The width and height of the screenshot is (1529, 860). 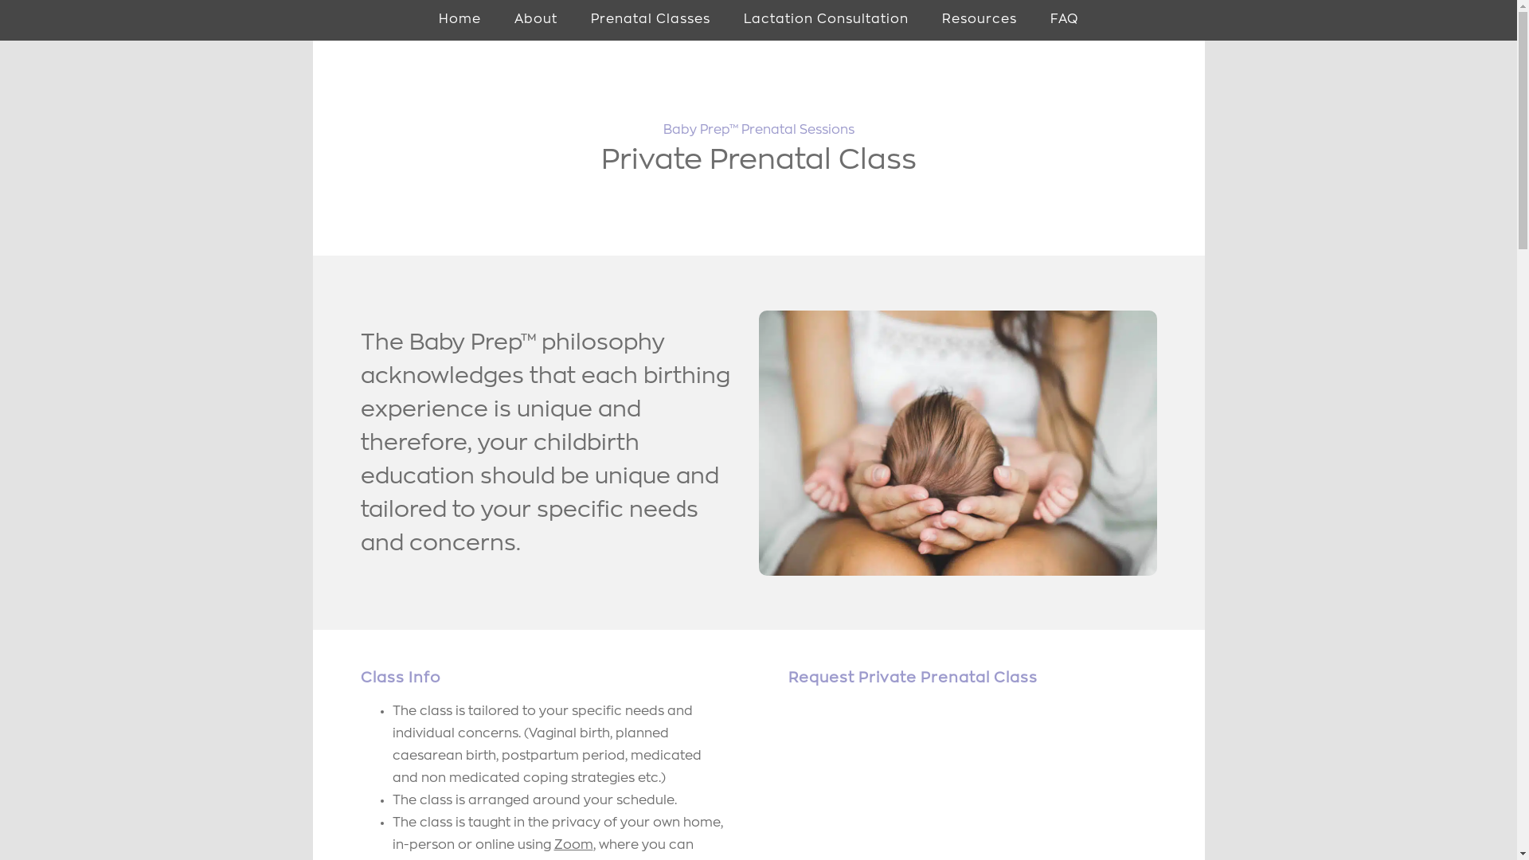 I want to click on Home, so click(x=460, y=21).